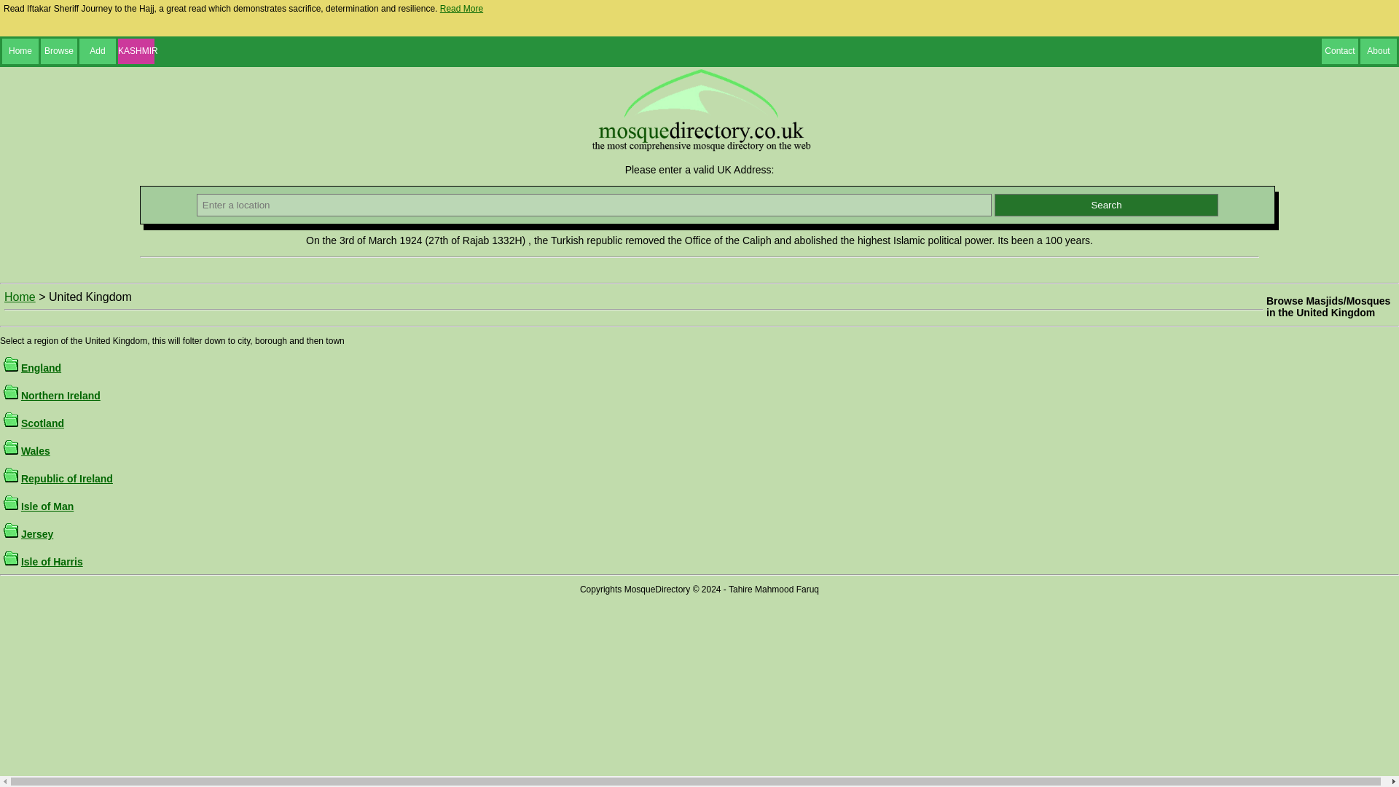 The height and width of the screenshot is (787, 1399). Describe the element at coordinates (1106, 205) in the screenshot. I see `Search` at that location.